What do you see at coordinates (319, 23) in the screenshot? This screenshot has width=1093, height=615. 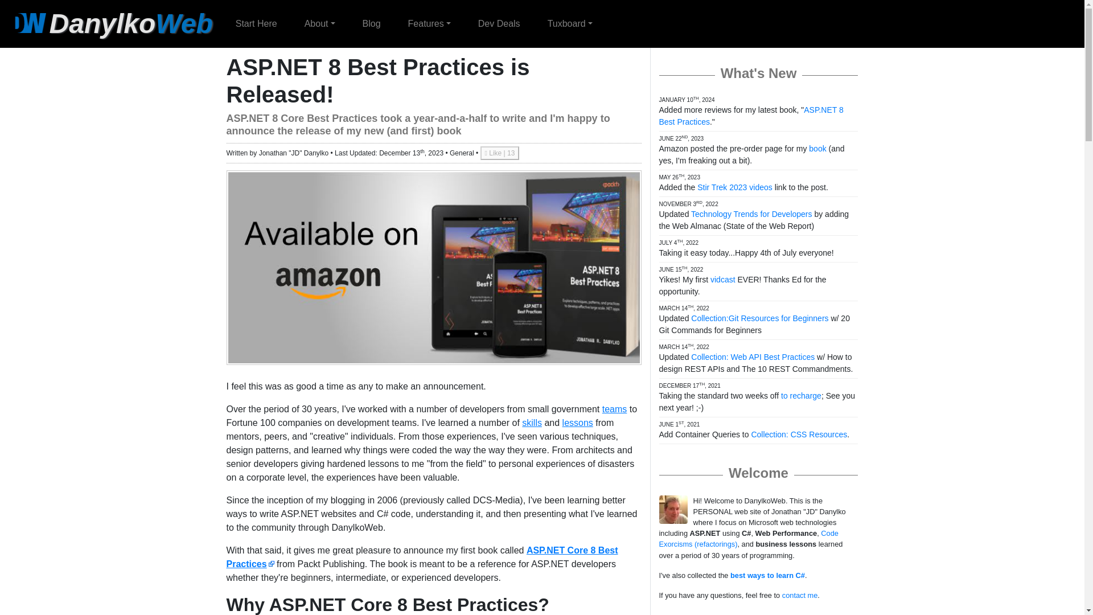 I see `About` at bounding box center [319, 23].